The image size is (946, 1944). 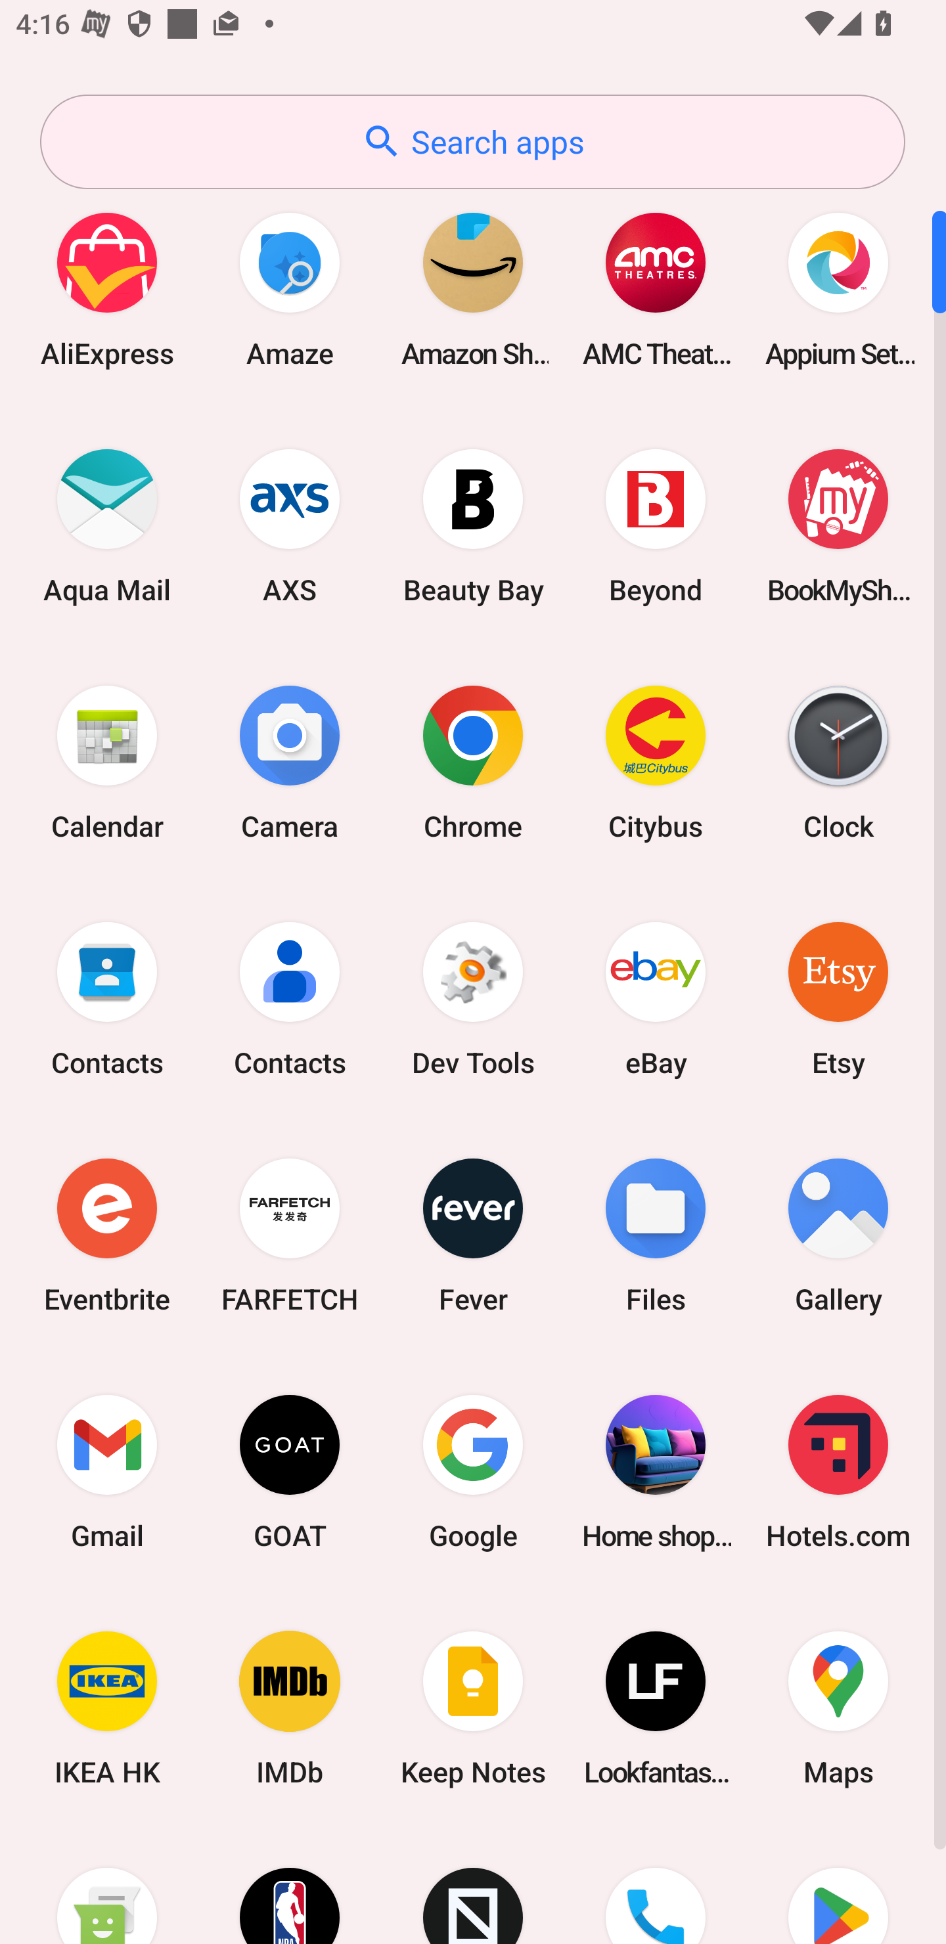 I want to click on FARFETCH, so click(x=290, y=1235).